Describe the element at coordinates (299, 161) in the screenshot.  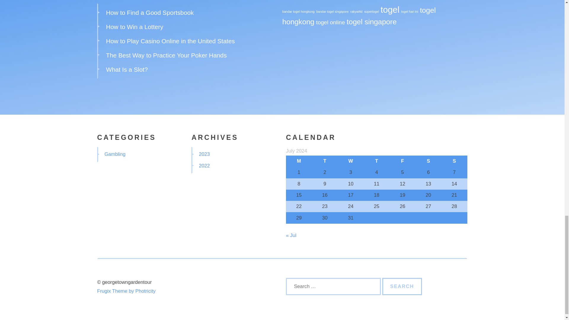
I see `Monday` at that location.